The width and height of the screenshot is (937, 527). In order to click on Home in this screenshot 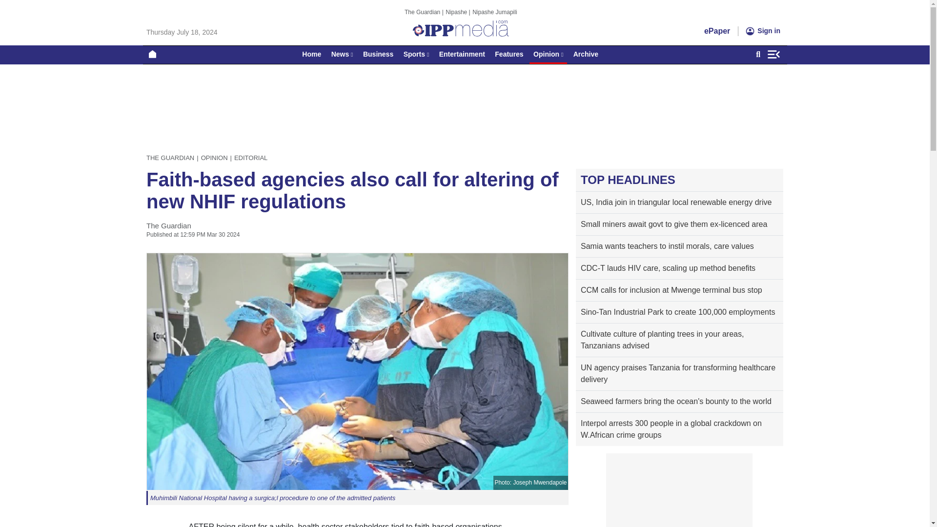, I will do `click(311, 54)`.